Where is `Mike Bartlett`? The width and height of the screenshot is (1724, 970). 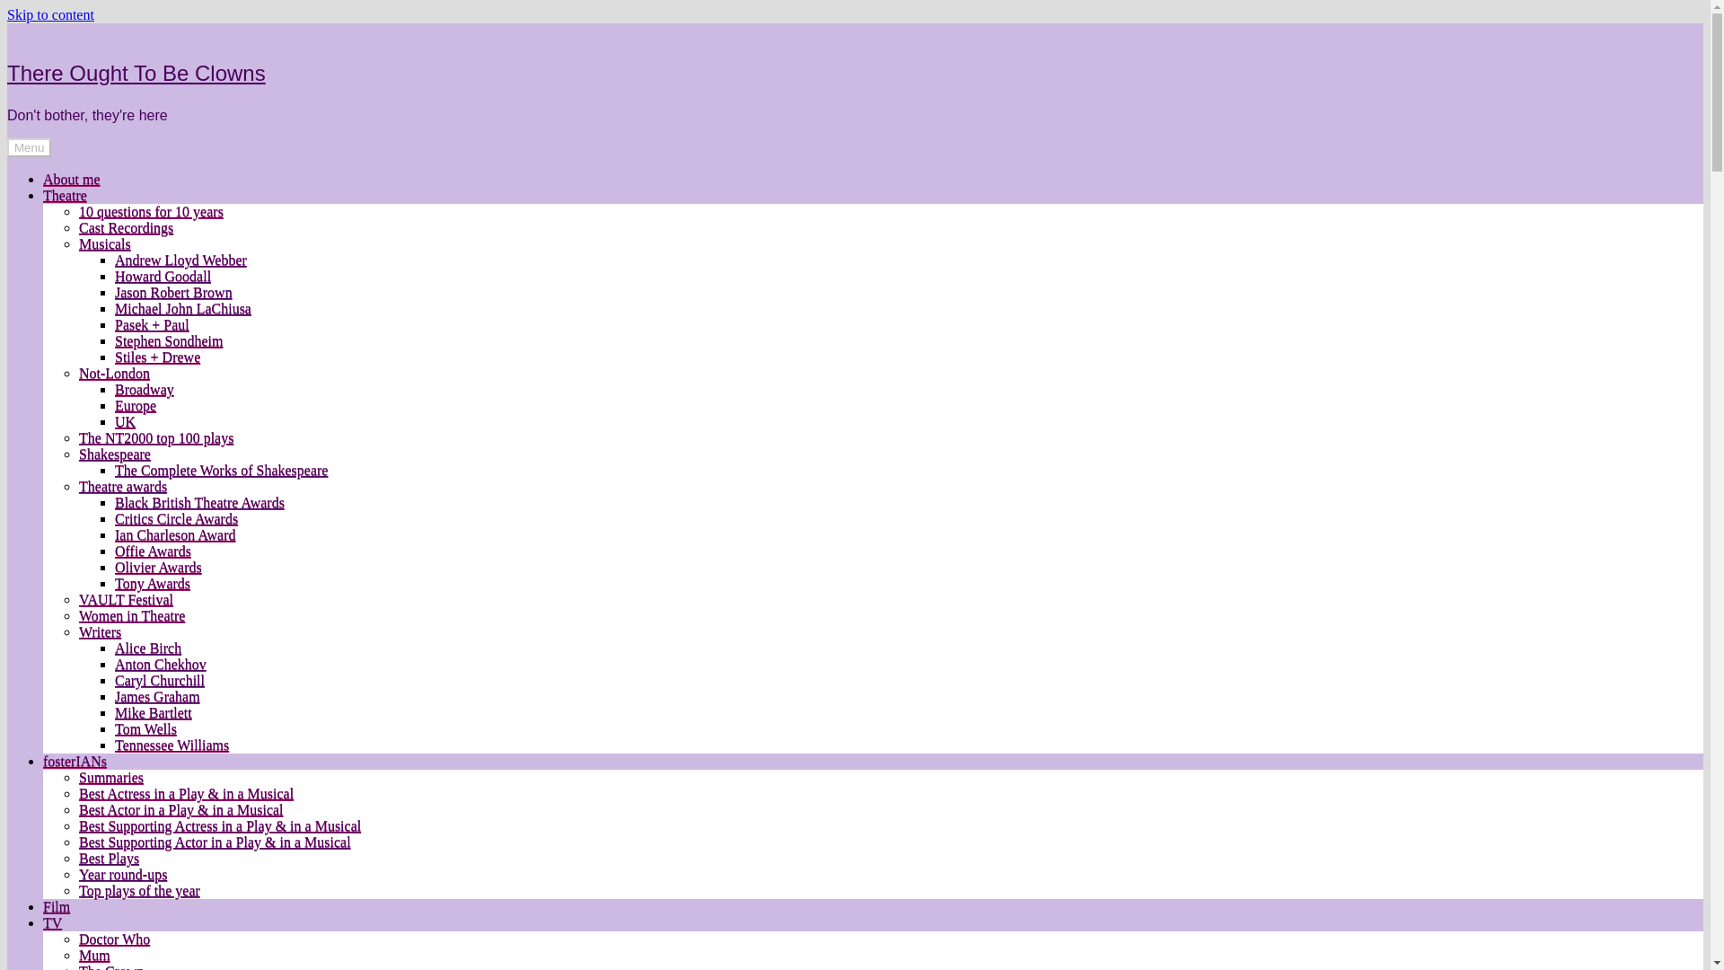
Mike Bartlett is located at coordinates (153, 713).